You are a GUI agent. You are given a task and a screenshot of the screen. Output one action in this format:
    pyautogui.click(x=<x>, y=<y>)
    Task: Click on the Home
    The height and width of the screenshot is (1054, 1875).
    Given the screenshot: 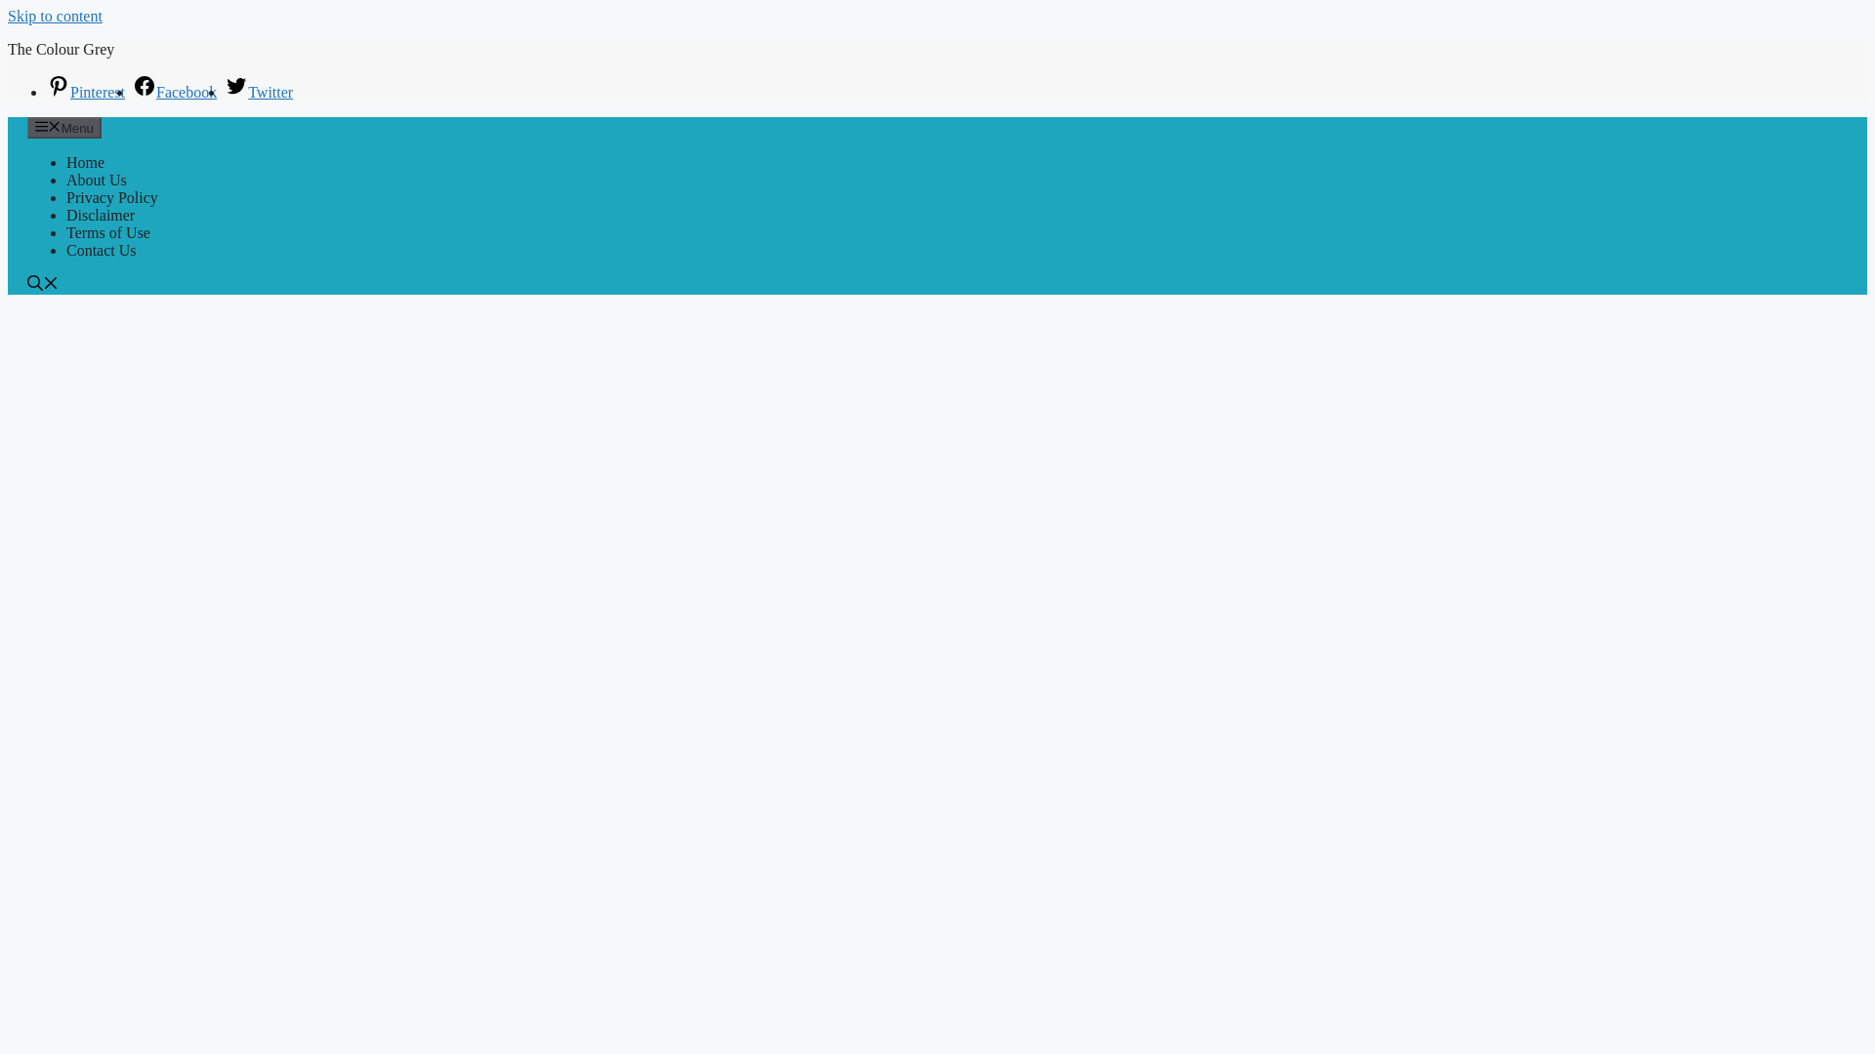 What is the action you would take?
    pyautogui.click(x=85, y=162)
    